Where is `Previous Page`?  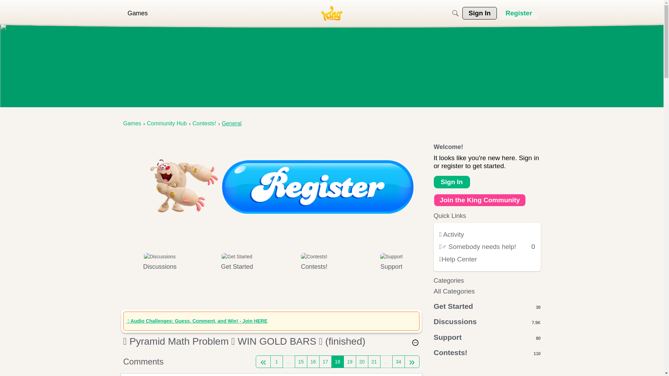 Previous Page is located at coordinates (263, 361).